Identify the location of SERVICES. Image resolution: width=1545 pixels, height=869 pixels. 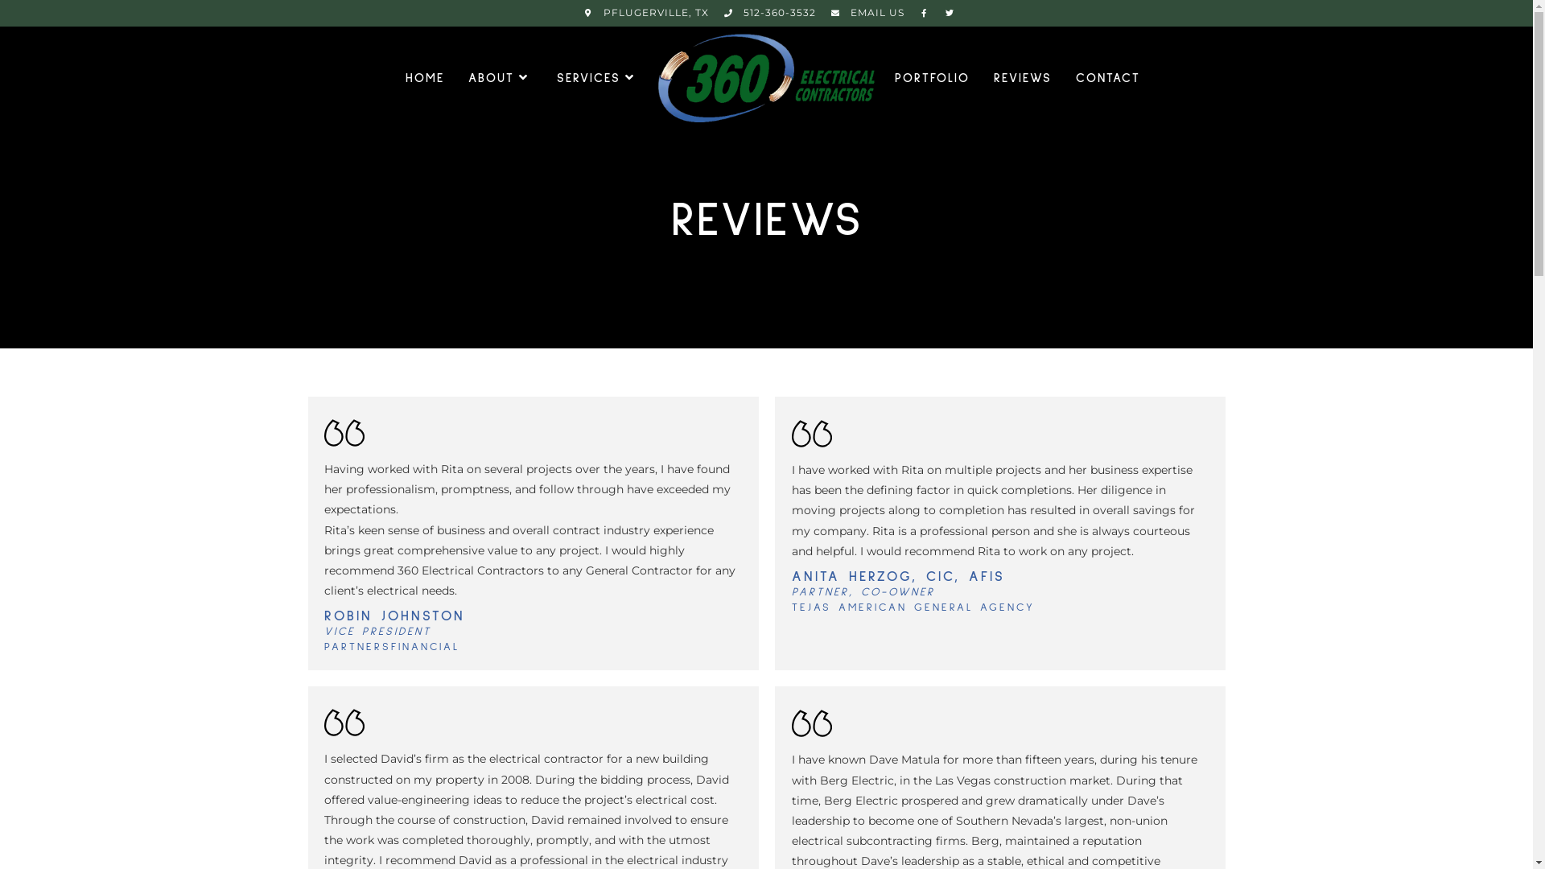
(597, 78).